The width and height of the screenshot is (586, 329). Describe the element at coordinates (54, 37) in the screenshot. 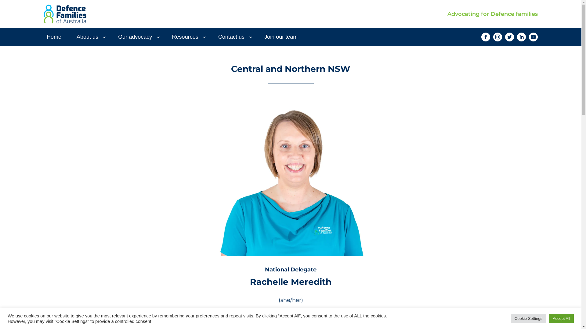

I see `Home` at that location.